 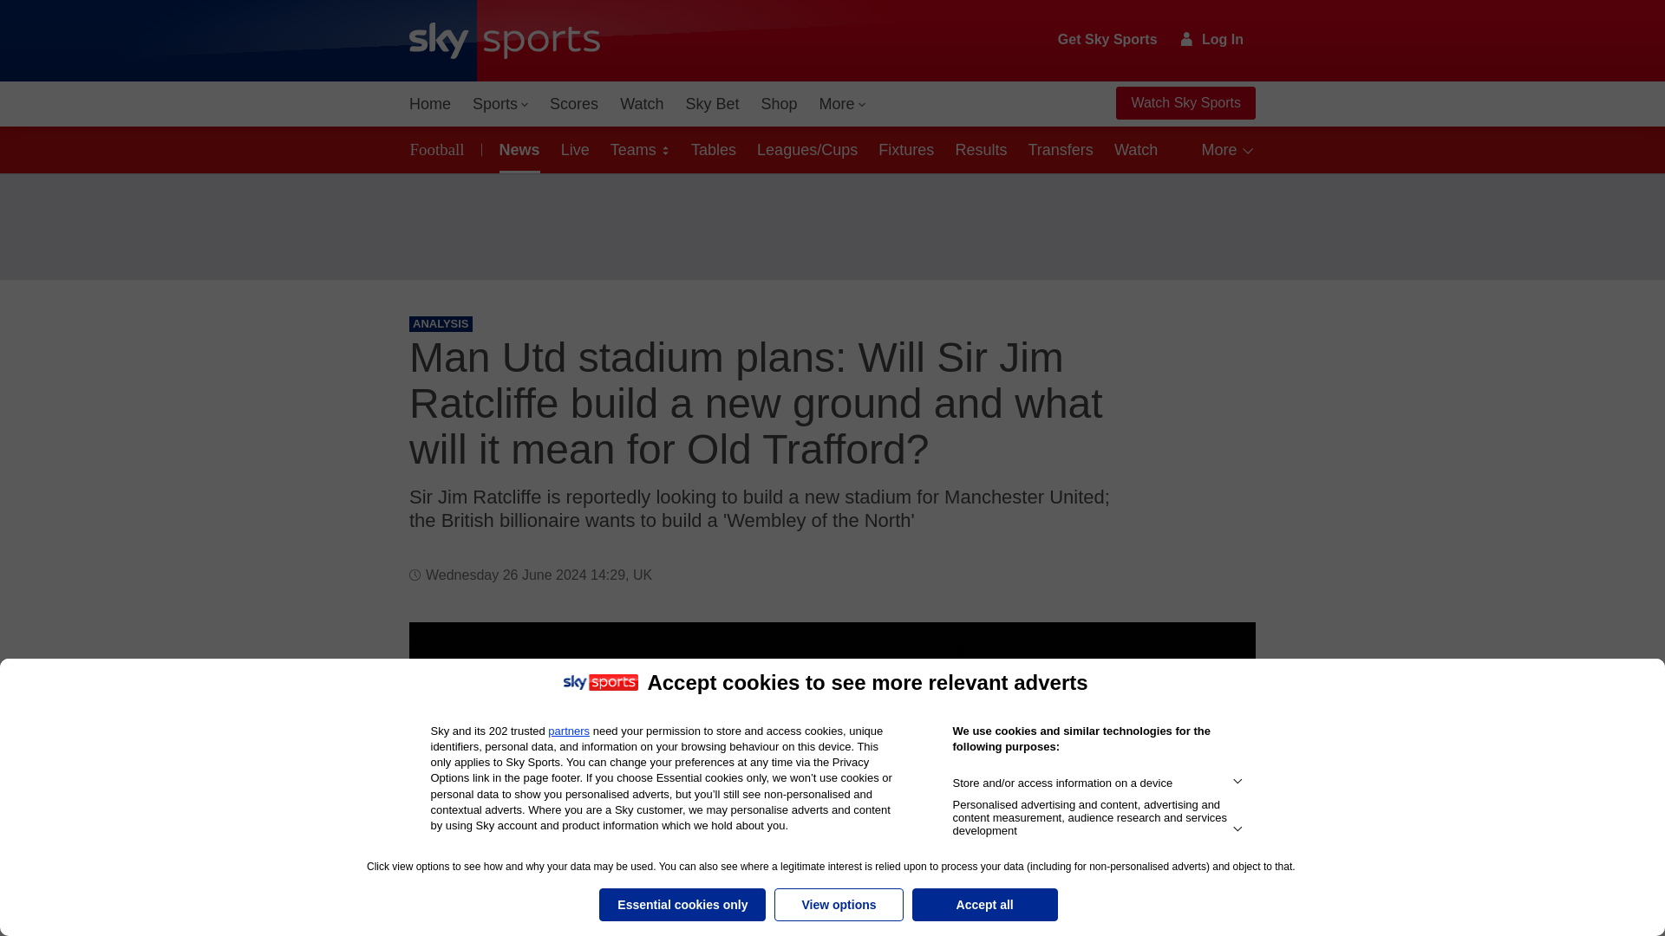 I want to click on News, so click(x=517, y=149).